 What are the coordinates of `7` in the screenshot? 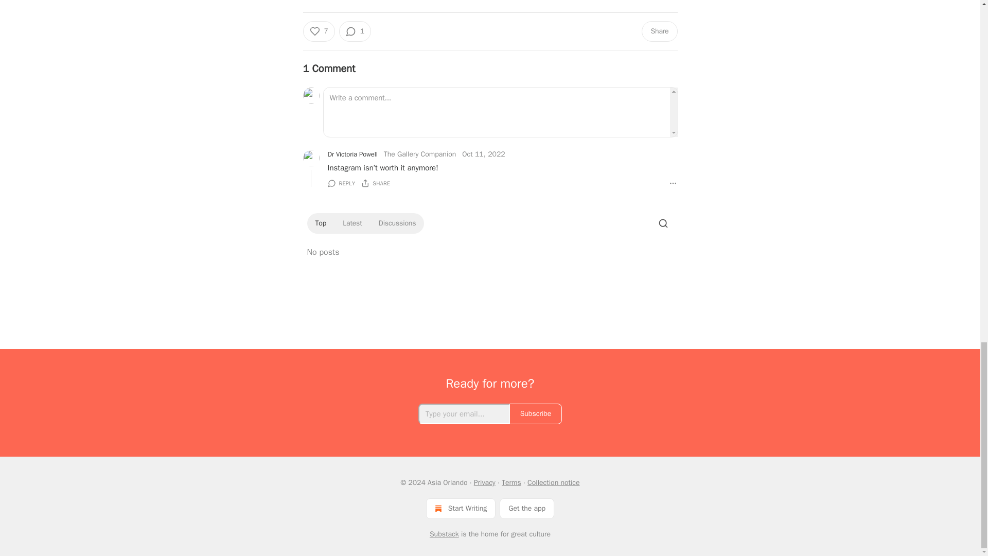 It's located at (318, 31).